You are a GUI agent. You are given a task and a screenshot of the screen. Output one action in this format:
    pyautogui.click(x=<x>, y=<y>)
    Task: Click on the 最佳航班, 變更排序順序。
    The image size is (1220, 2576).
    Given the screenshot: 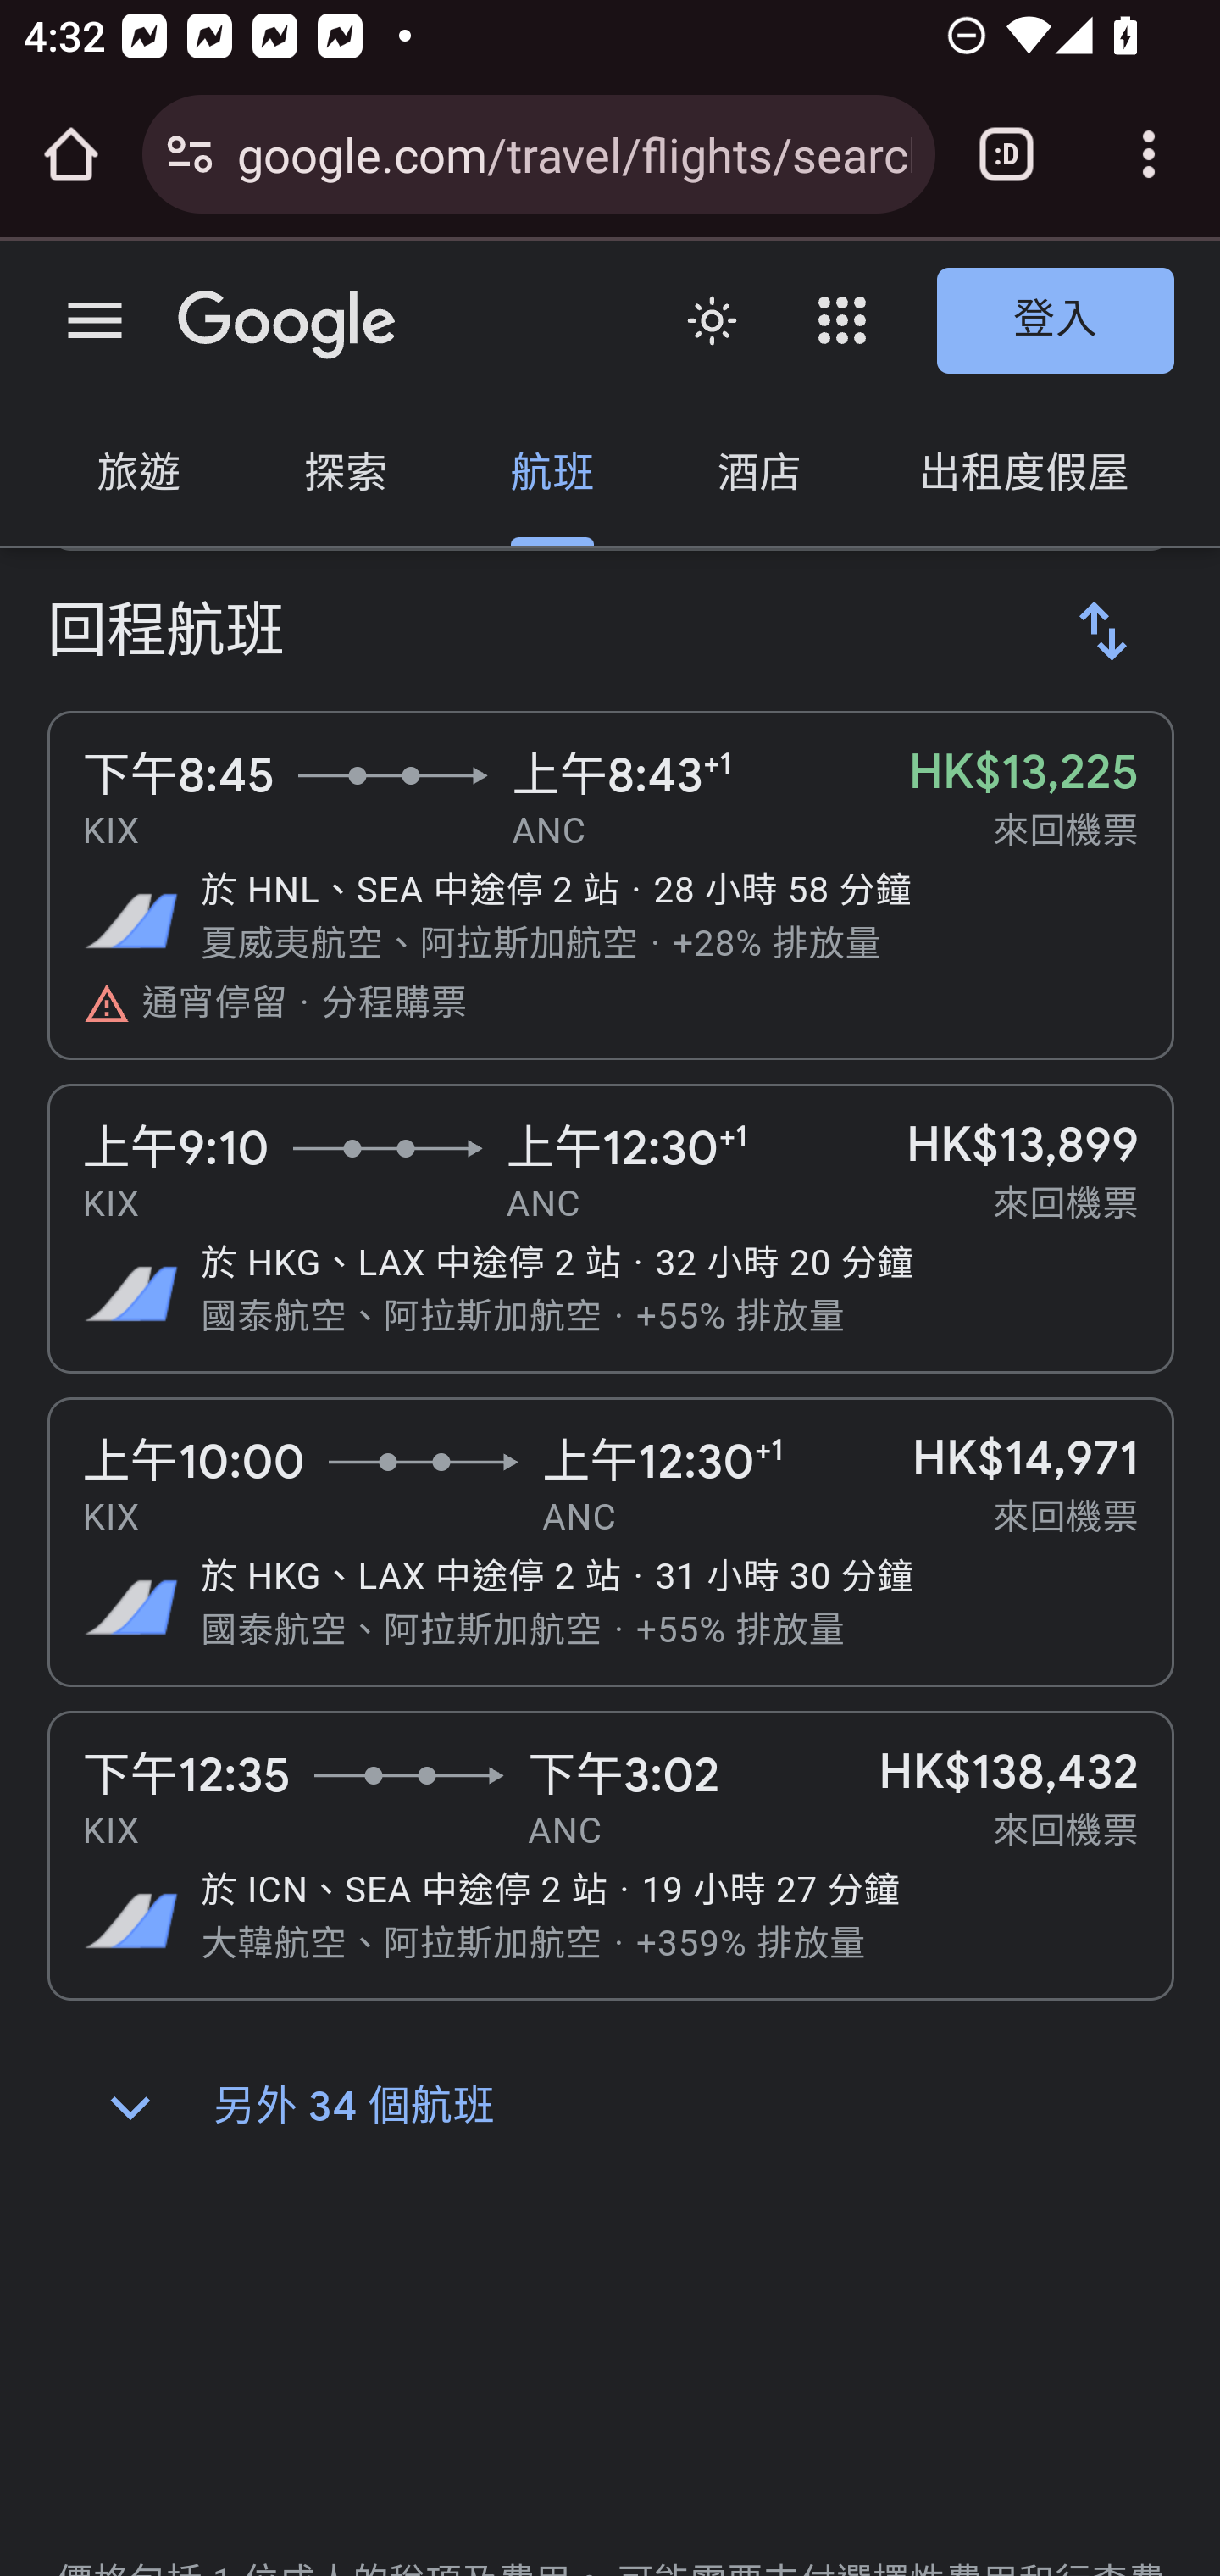 What is the action you would take?
    pyautogui.click(x=1105, y=632)
    